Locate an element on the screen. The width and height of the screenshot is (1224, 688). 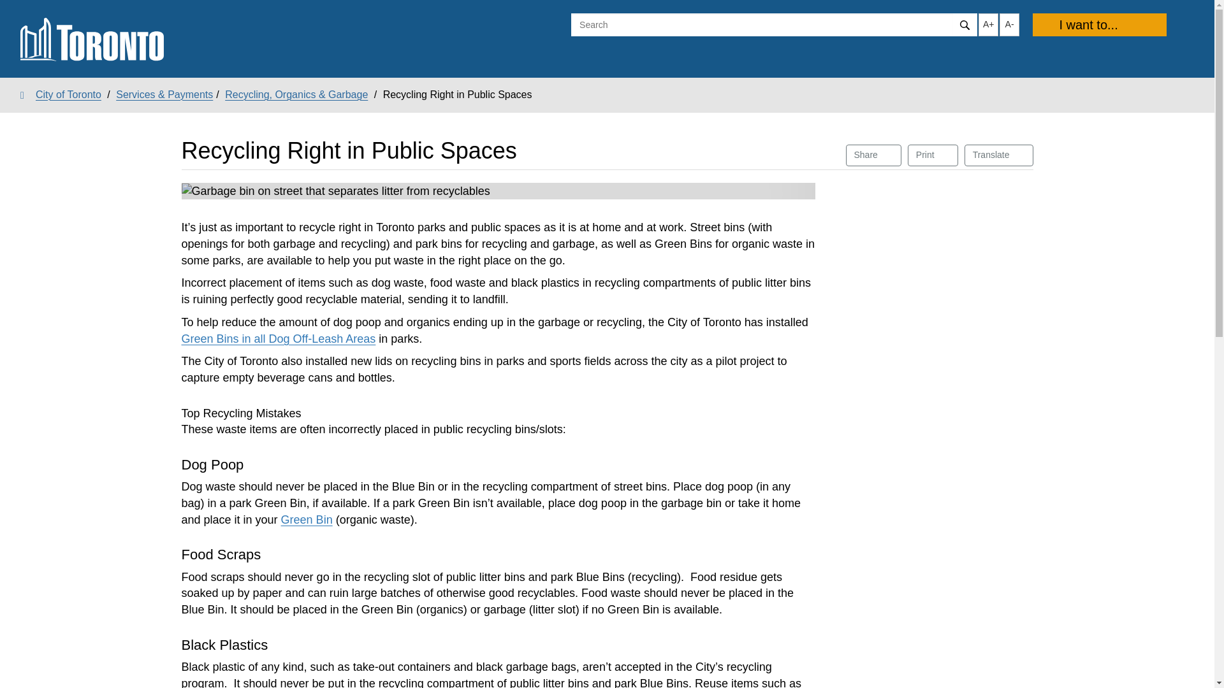
City of Toronto is located at coordinates (61, 94).